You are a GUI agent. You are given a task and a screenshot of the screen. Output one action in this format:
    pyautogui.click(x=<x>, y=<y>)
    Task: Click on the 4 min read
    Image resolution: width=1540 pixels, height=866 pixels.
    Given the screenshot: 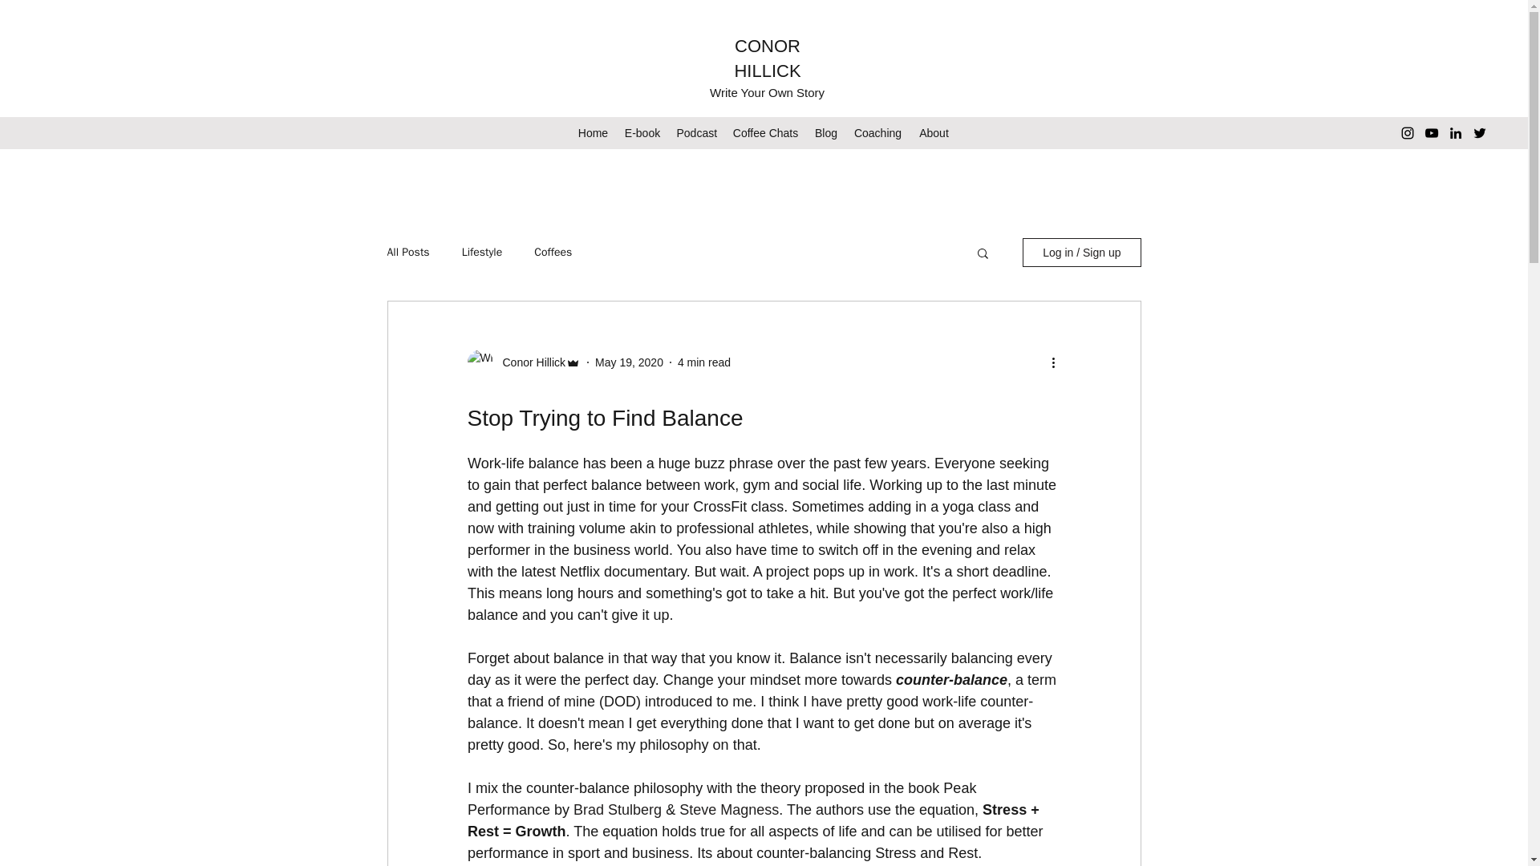 What is the action you would take?
    pyautogui.click(x=703, y=362)
    